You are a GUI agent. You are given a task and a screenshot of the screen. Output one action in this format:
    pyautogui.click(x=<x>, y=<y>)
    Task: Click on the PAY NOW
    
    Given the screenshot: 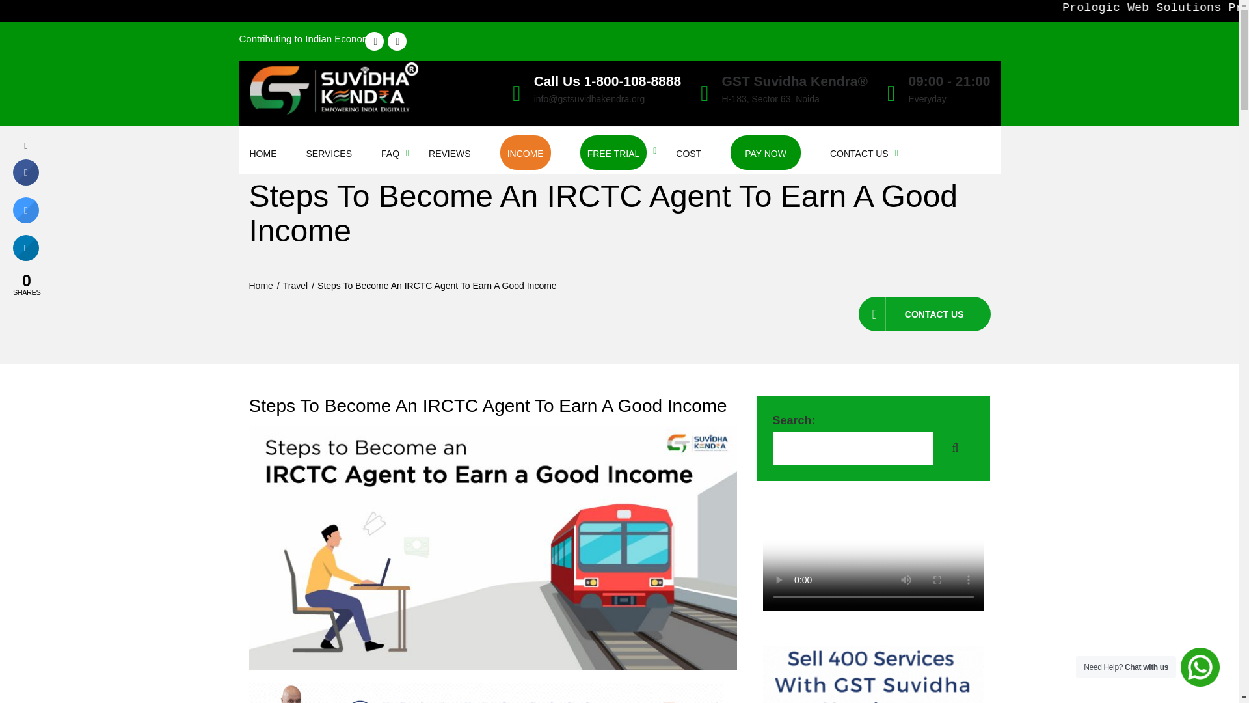 What is the action you would take?
    pyautogui.click(x=765, y=151)
    